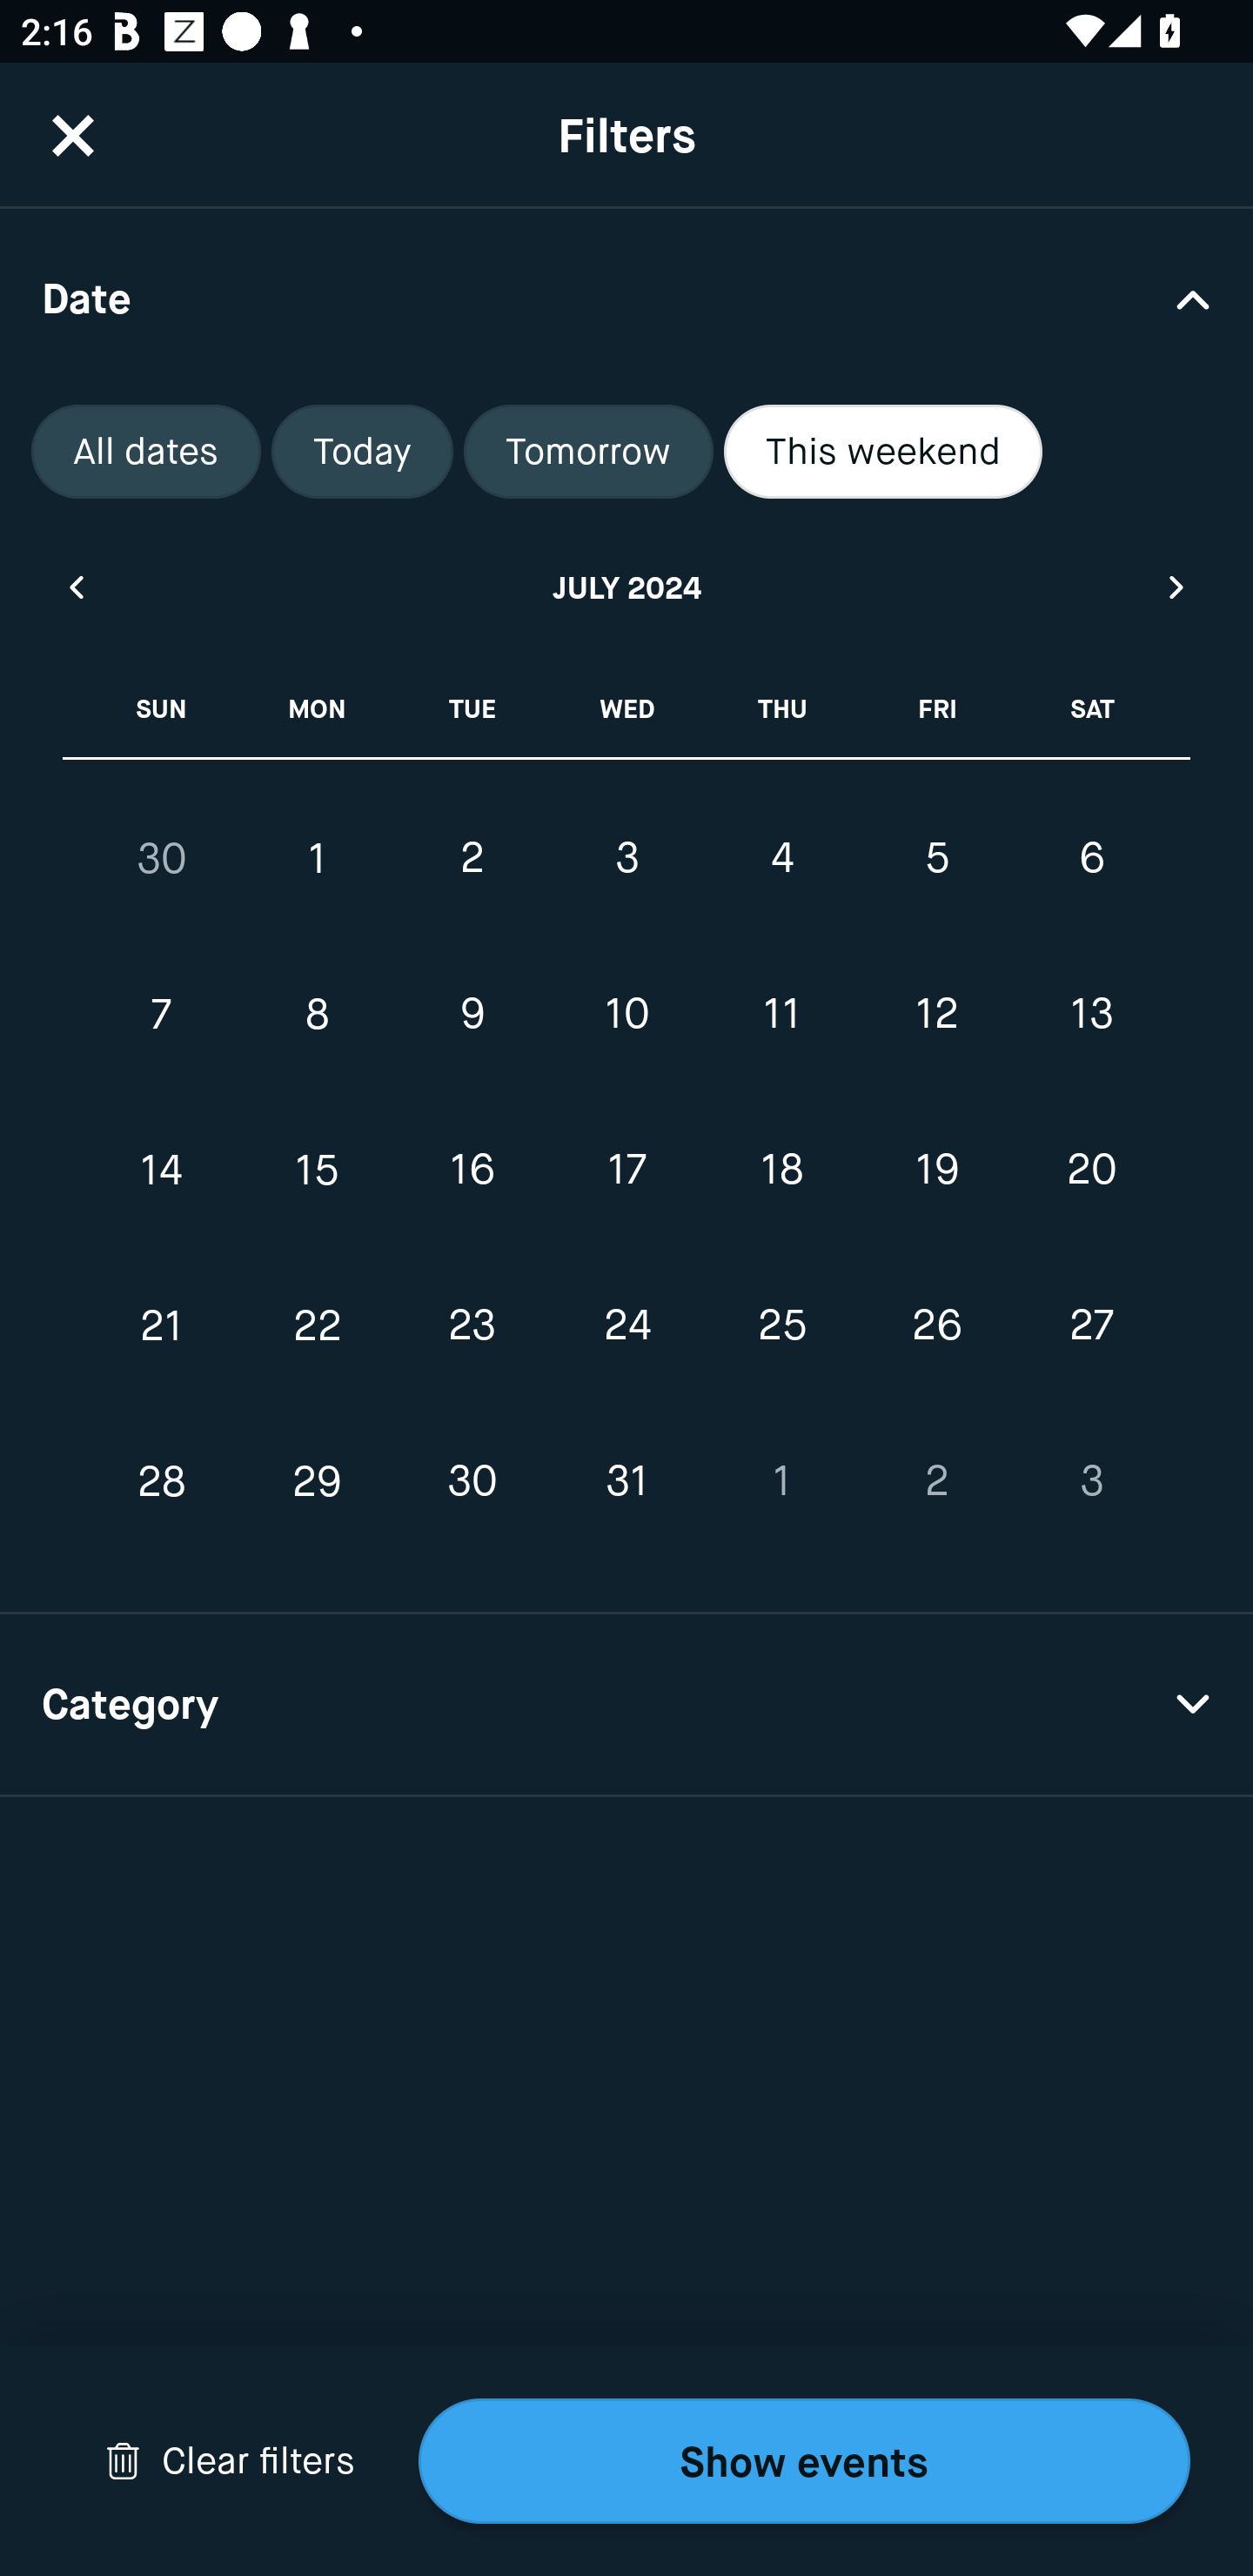  What do you see at coordinates (781, 1170) in the screenshot?
I see `18` at bounding box center [781, 1170].